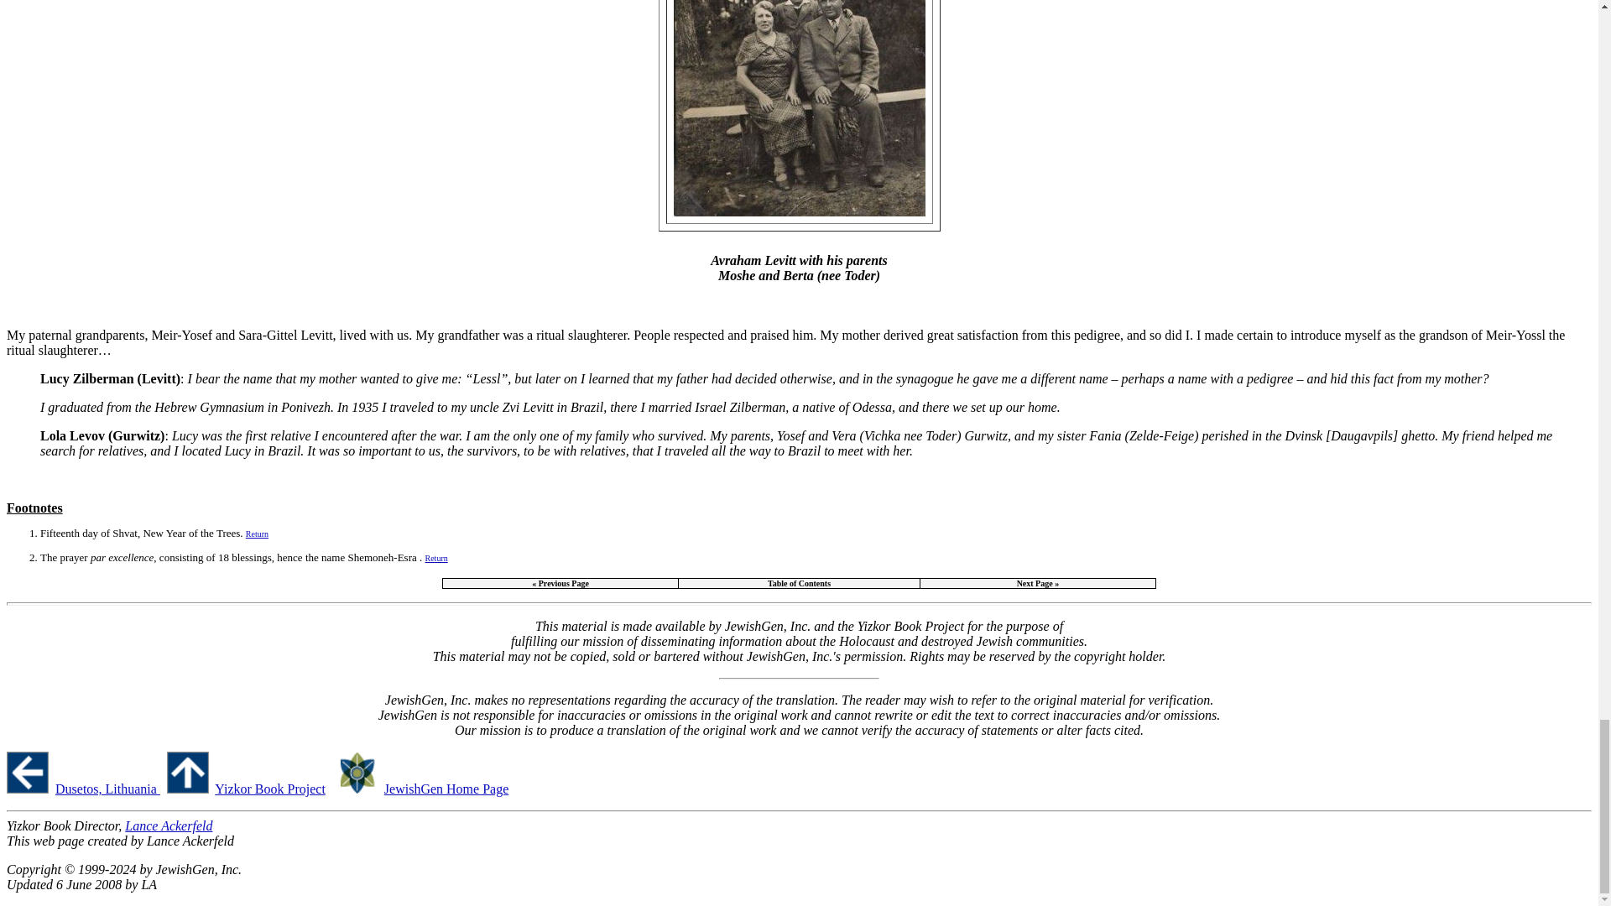 Image resolution: width=1611 pixels, height=906 pixels. Describe the element at coordinates (799, 583) in the screenshot. I see `Table of Contents` at that location.